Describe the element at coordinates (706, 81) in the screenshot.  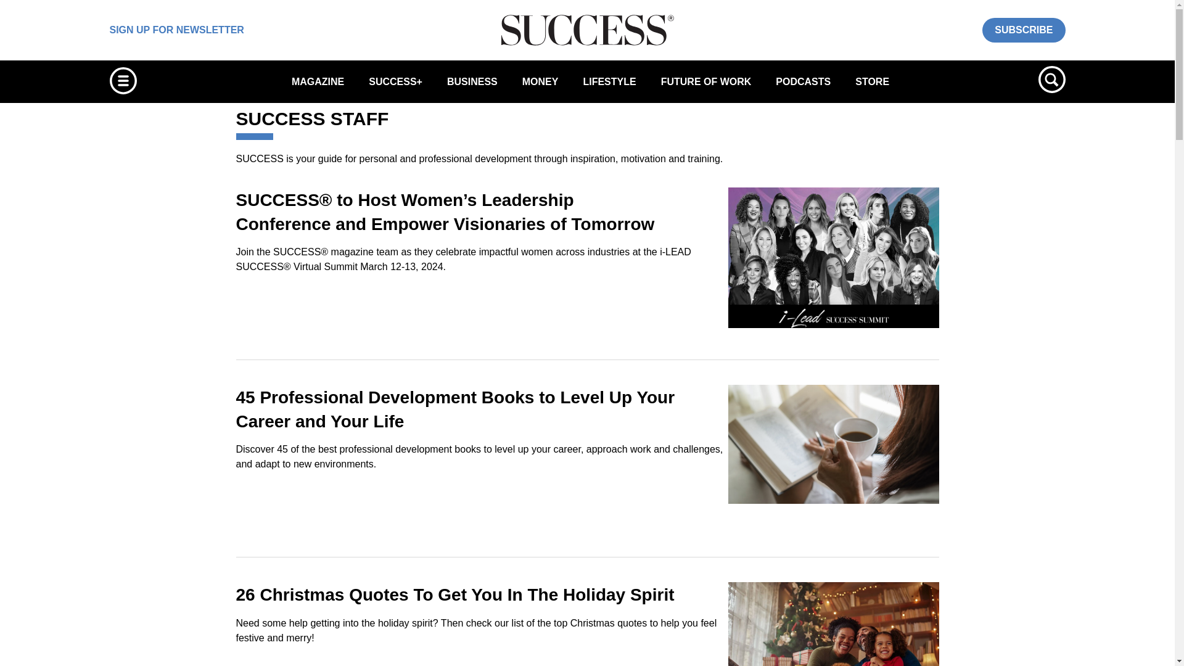
I see `FUTURE OF WORK` at that location.